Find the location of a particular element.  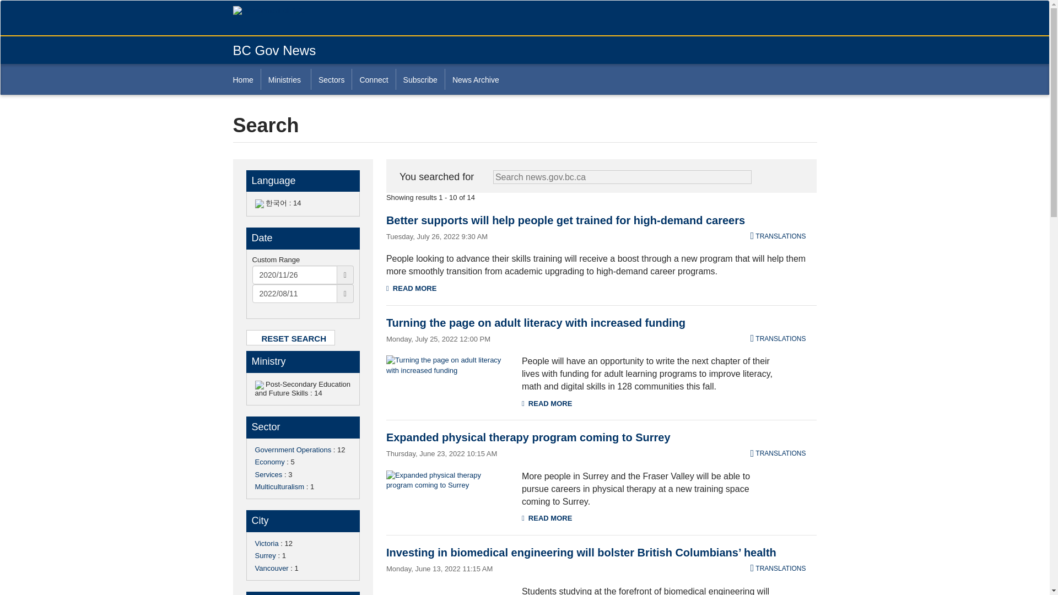

Government of B.C. is located at coordinates (279, 11).